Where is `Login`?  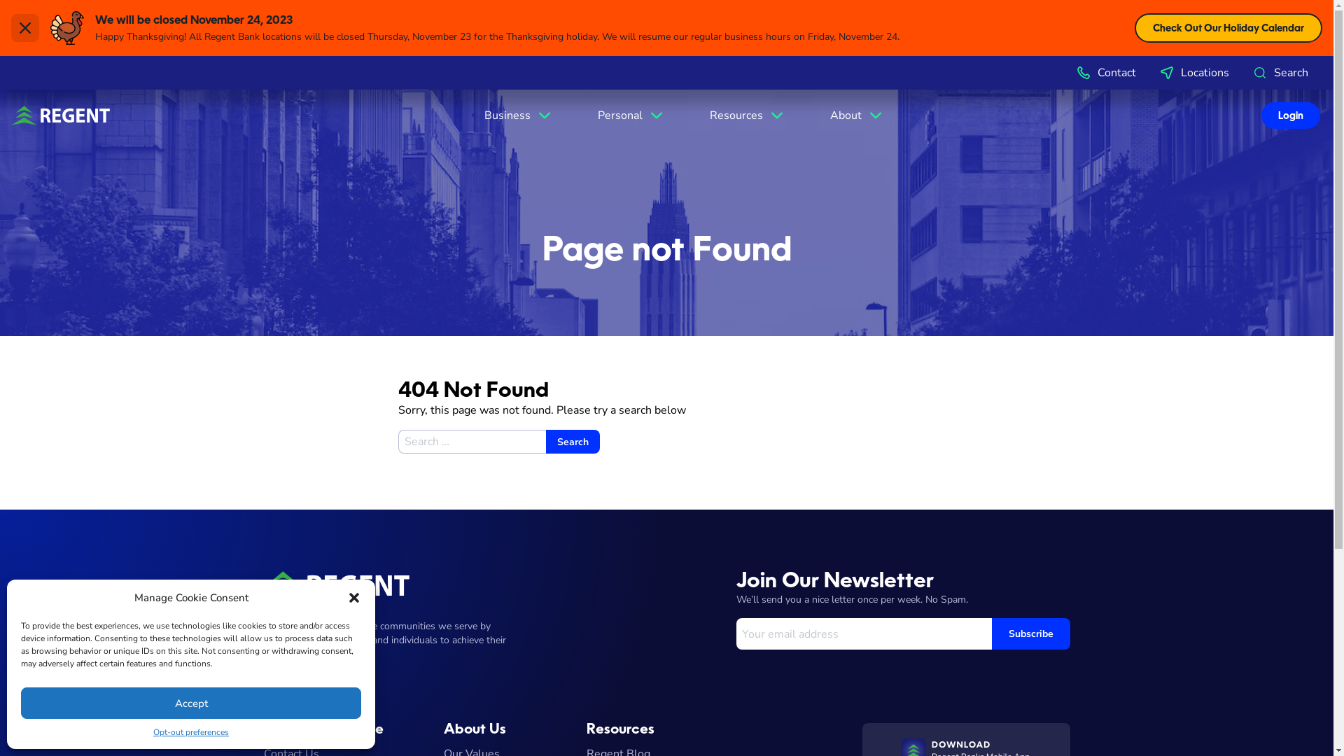
Login is located at coordinates (463, 373).